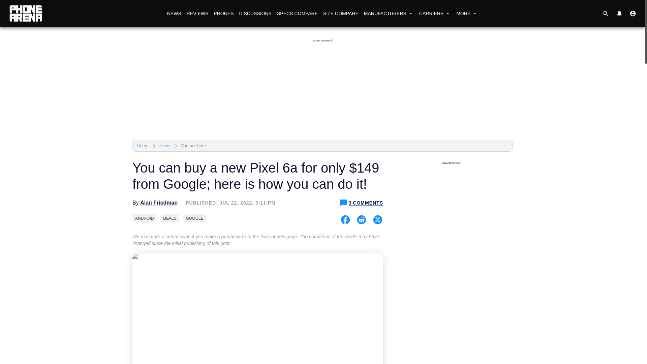  I want to click on REVIEWS, so click(197, 13).